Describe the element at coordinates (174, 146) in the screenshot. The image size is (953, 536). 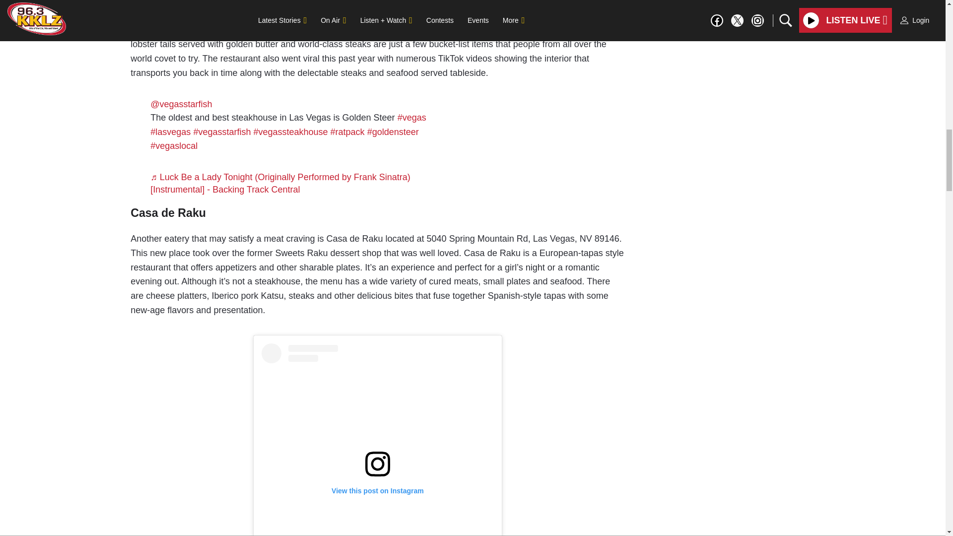
I see `vegaslocal` at that location.